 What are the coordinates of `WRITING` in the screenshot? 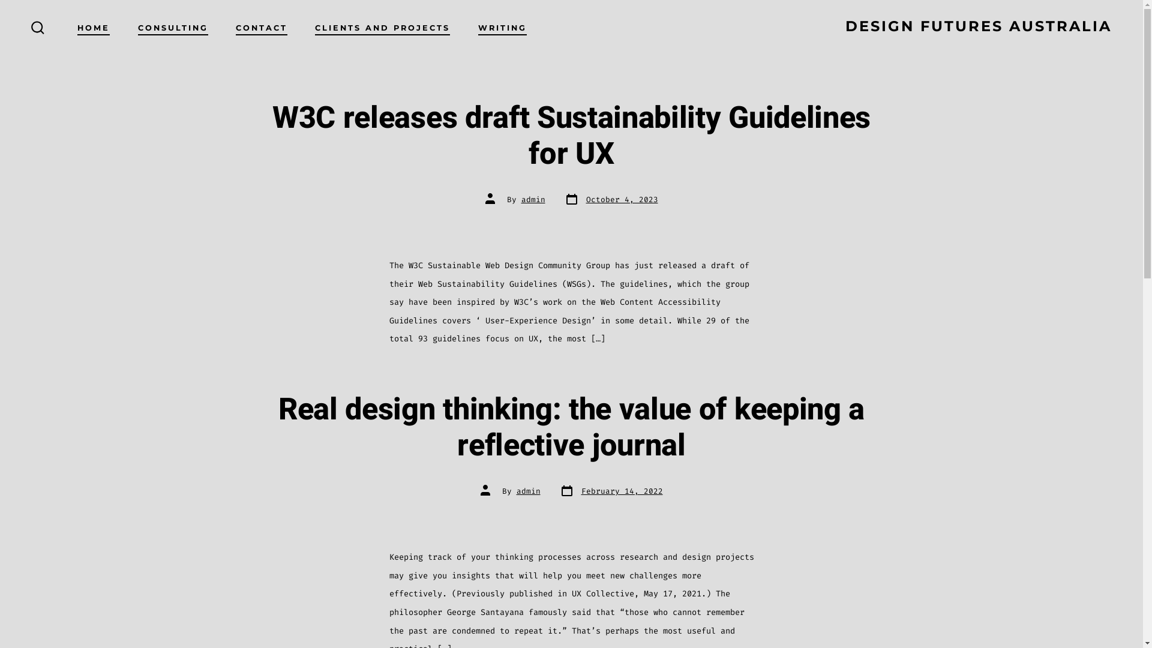 It's located at (503, 29).